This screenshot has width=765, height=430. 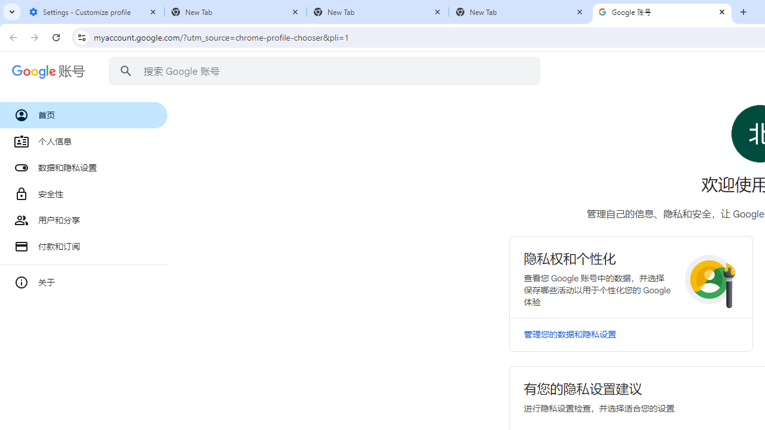 What do you see at coordinates (12, 12) in the screenshot?
I see `Search tabs` at bounding box center [12, 12].